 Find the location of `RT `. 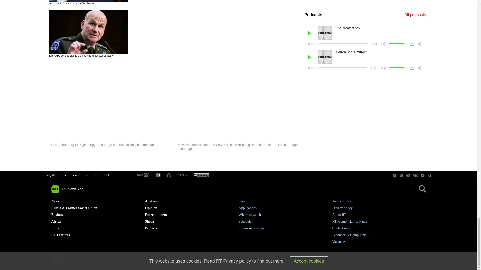

RT  is located at coordinates (143, 175).